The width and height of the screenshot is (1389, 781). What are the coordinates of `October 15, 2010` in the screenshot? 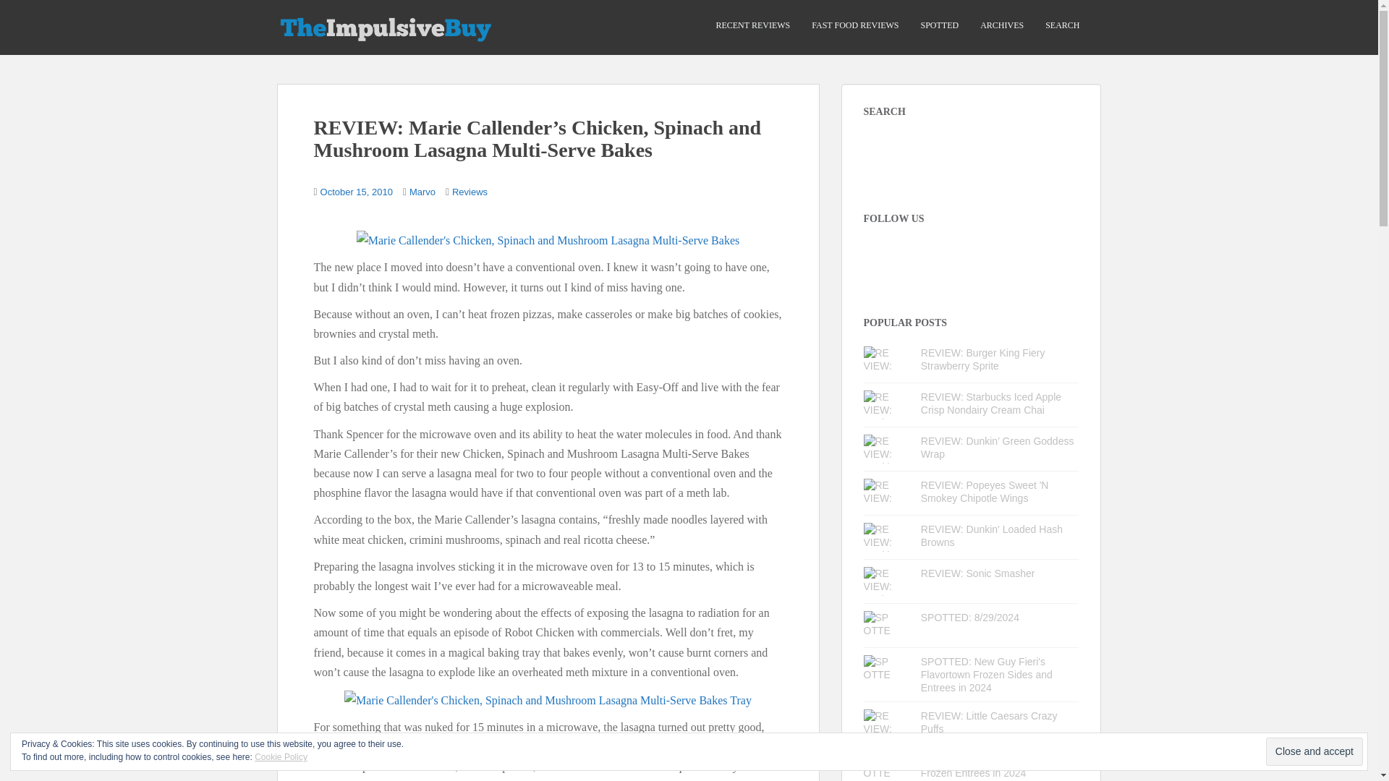 It's located at (357, 192).